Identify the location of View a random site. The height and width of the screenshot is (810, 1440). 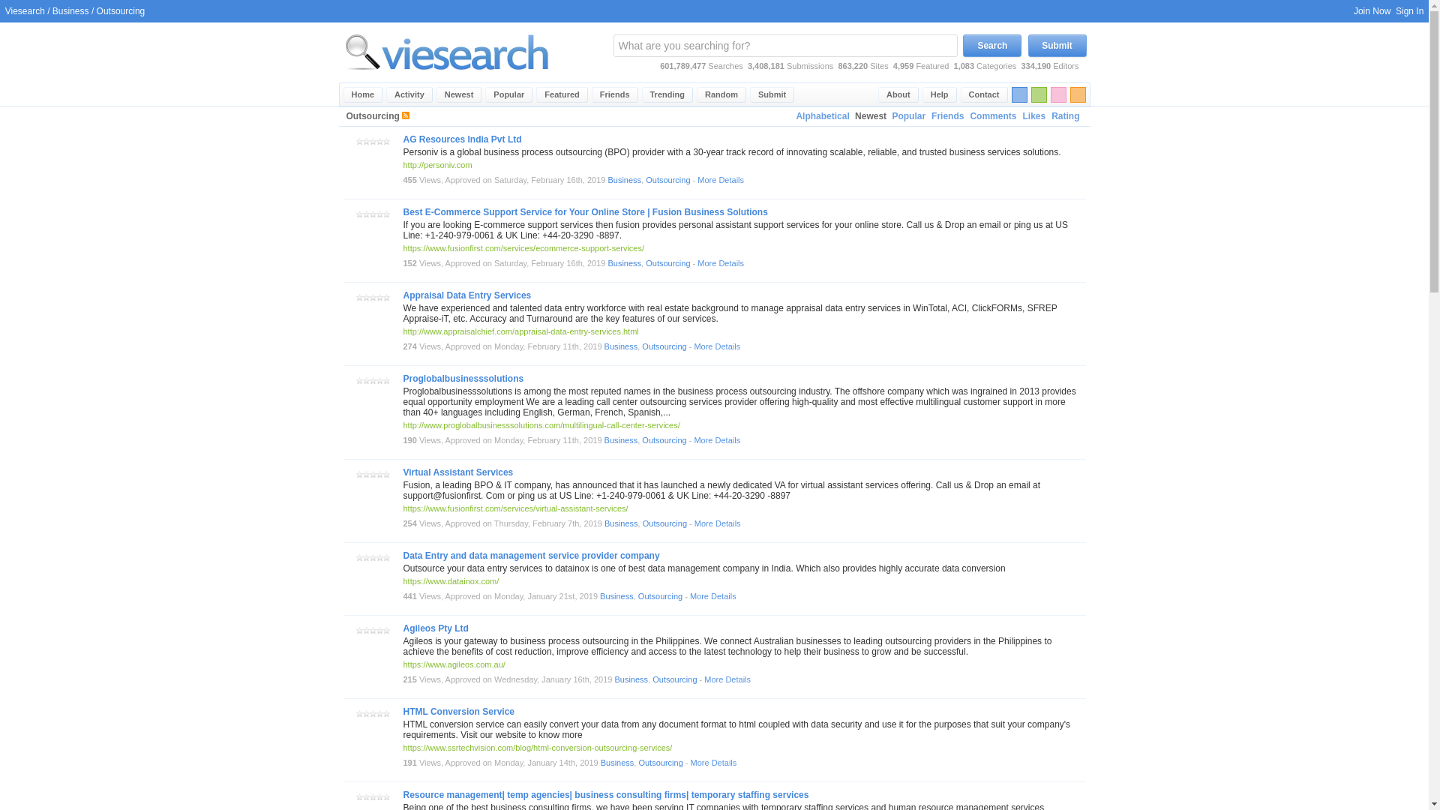
(721, 94).